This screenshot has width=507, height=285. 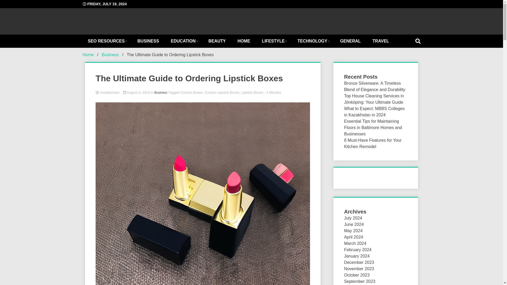 What do you see at coordinates (252, 92) in the screenshot?
I see `Lipstick Boxes` at bounding box center [252, 92].